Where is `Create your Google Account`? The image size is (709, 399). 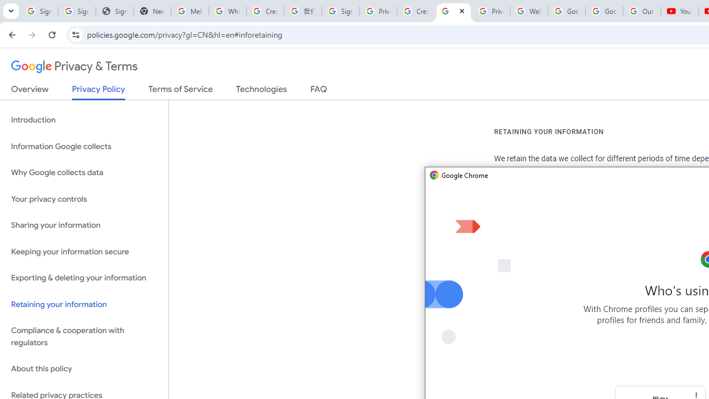
Create your Google Account is located at coordinates (265, 11).